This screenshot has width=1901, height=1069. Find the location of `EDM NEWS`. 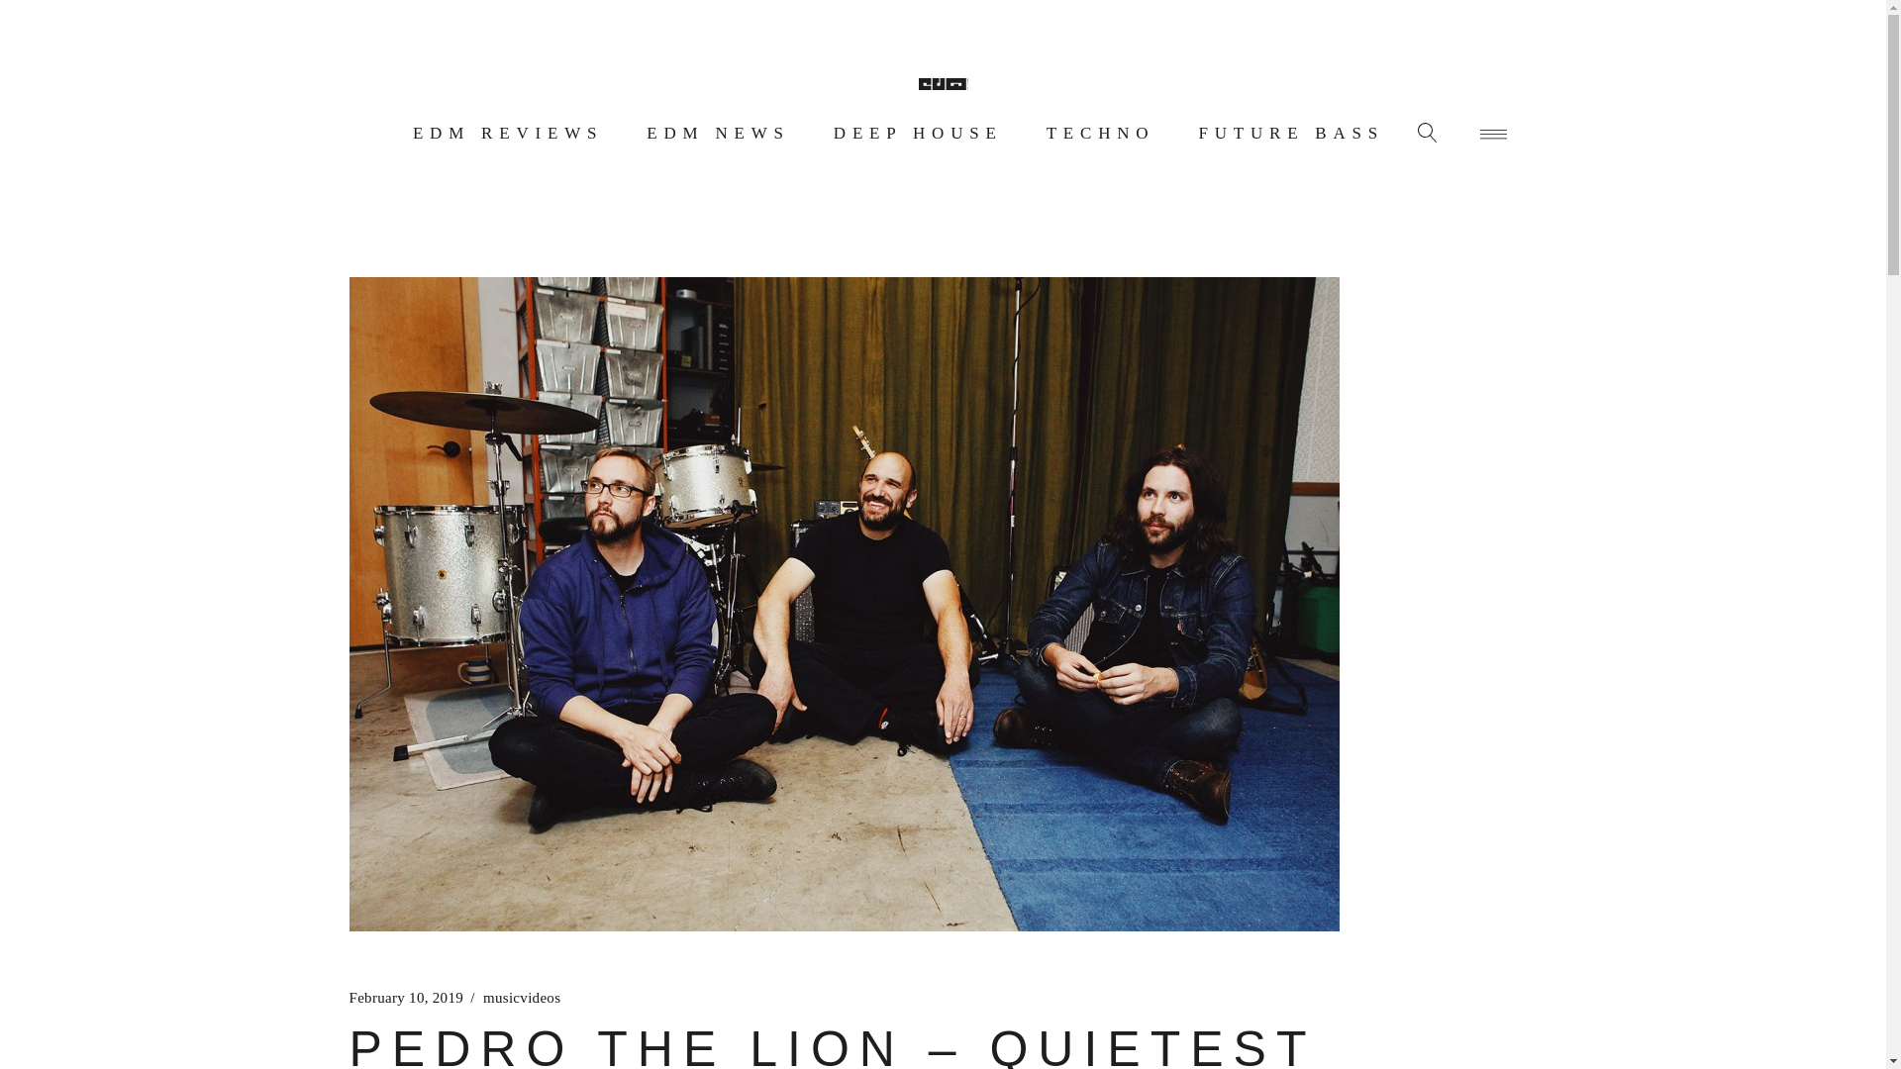

EDM NEWS is located at coordinates (719, 133).